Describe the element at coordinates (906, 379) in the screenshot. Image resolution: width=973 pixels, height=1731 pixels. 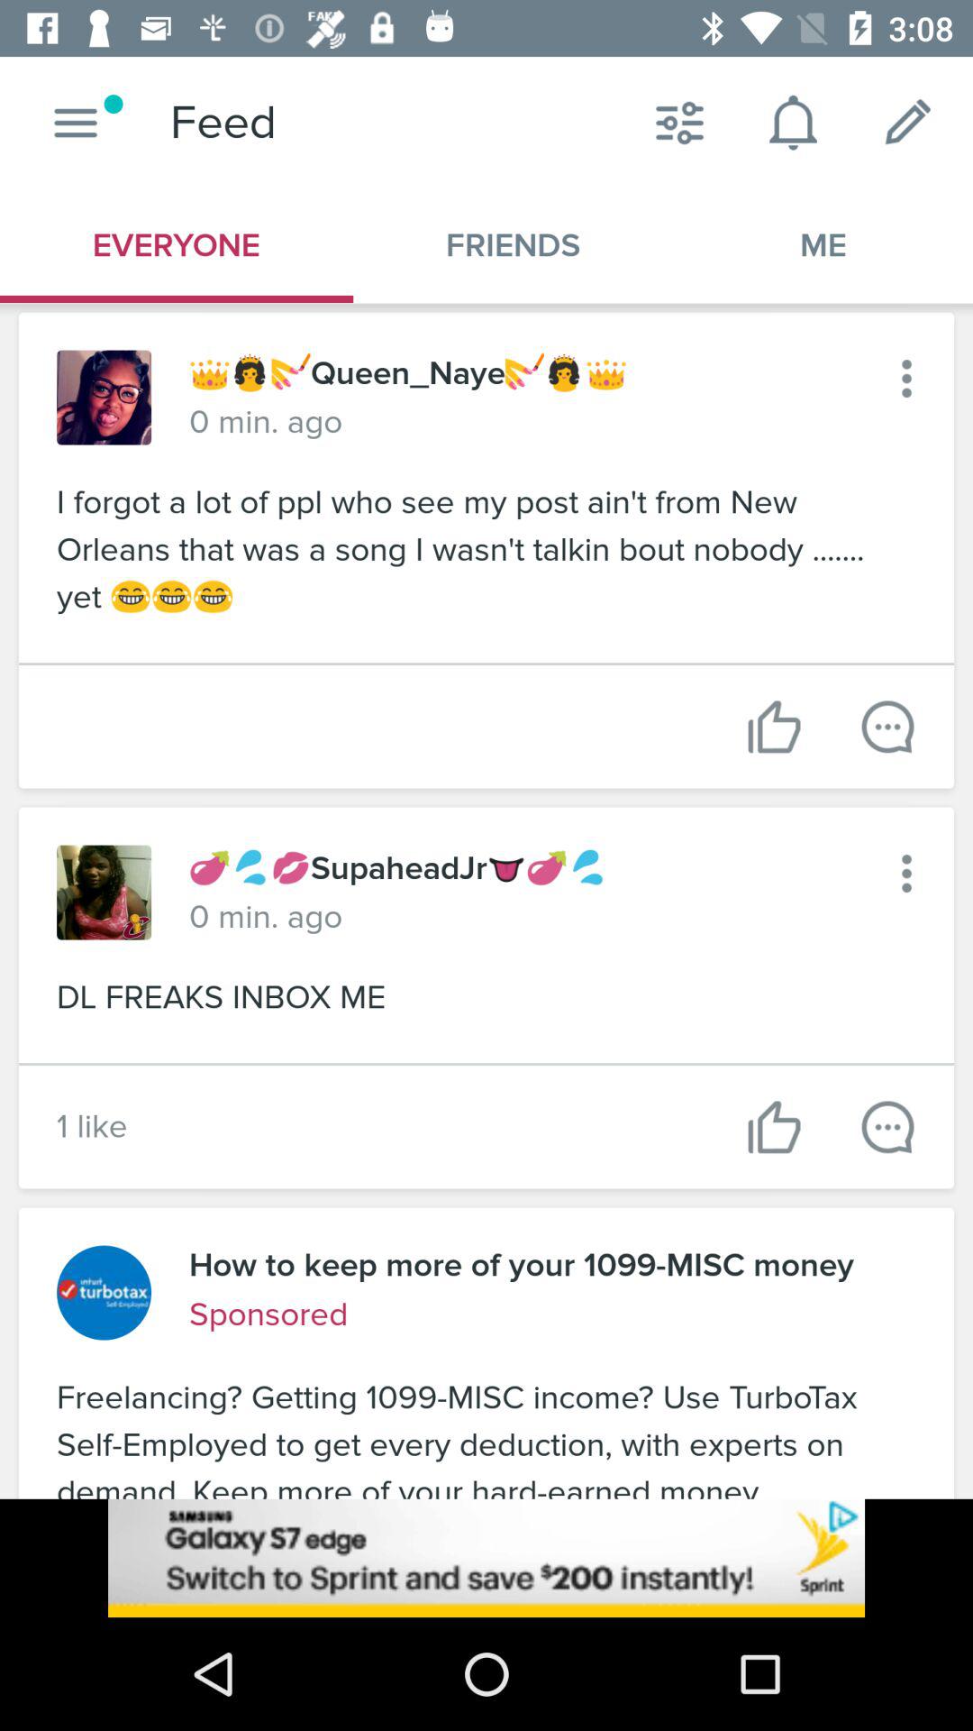
I see `go back button option` at that location.